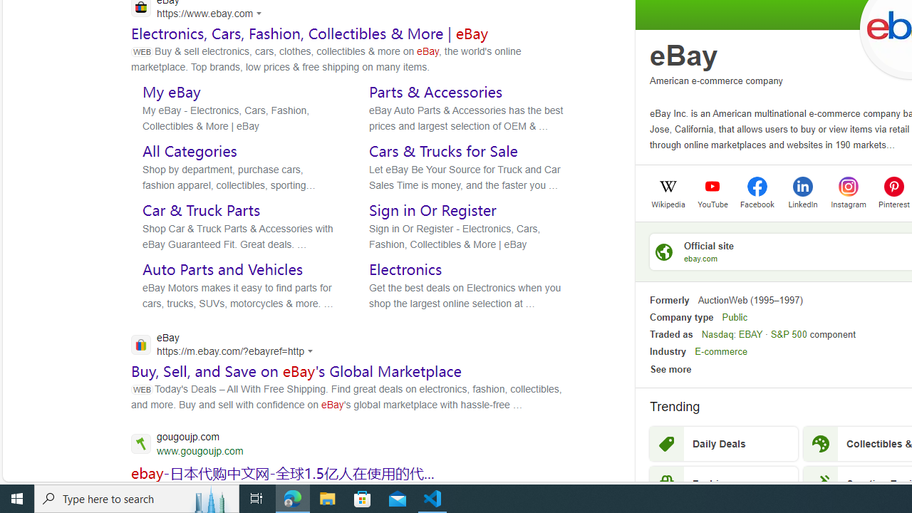 The width and height of the screenshot is (912, 513). Describe the element at coordinates (141, 344) in the screenshot. I see `Global web icon` at that location.